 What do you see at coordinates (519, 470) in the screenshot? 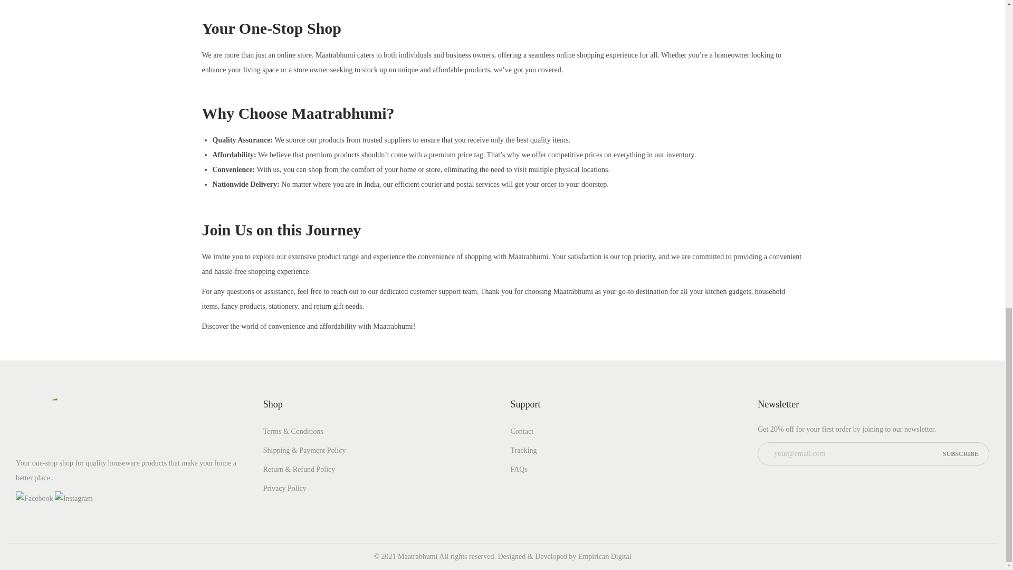
I see `FAQs` at bounding box center [519, 470].